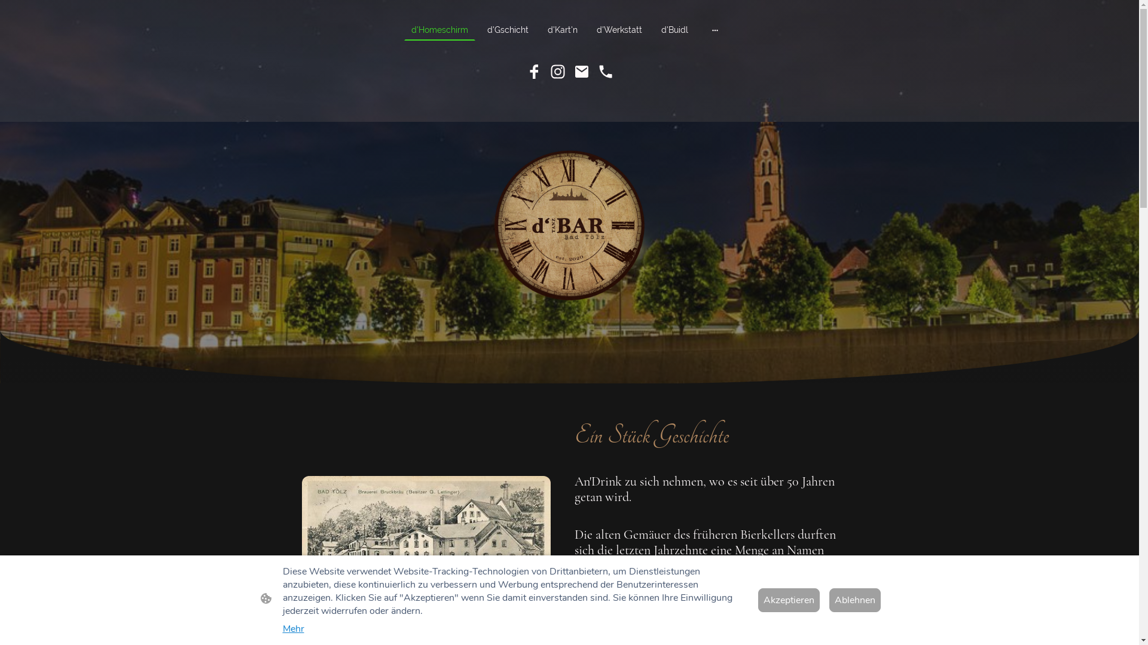 This screenshot has height=645, width=1148. Describe the element at coordinates (619, 30) in the screenshot. I see `d'Werkstatt` at that location.